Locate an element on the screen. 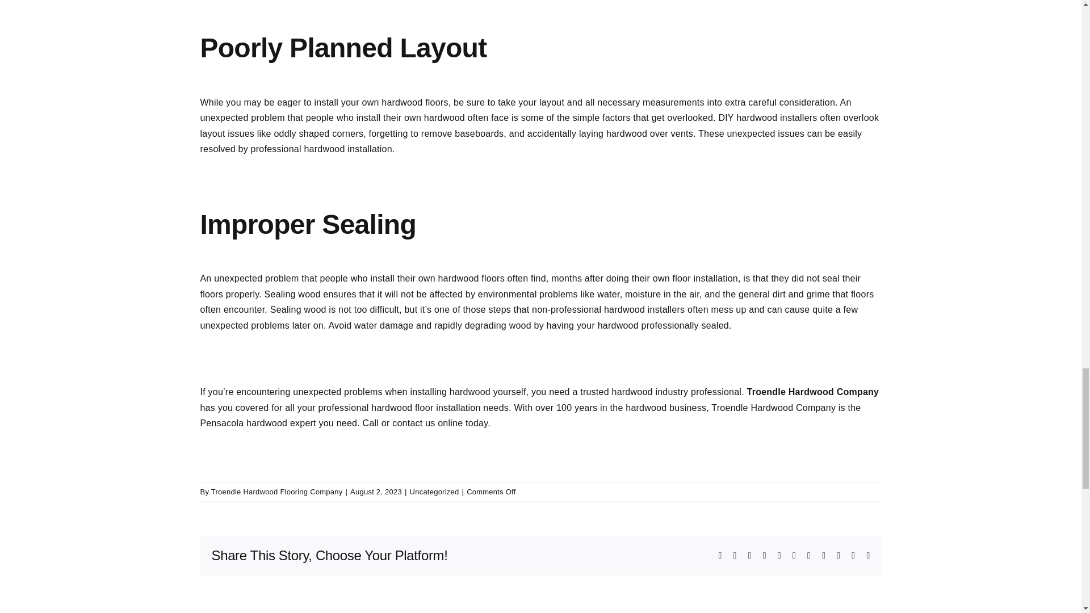 This screenshot has width=1090, height=613. Pinterest is located at coordinates (823, 555).